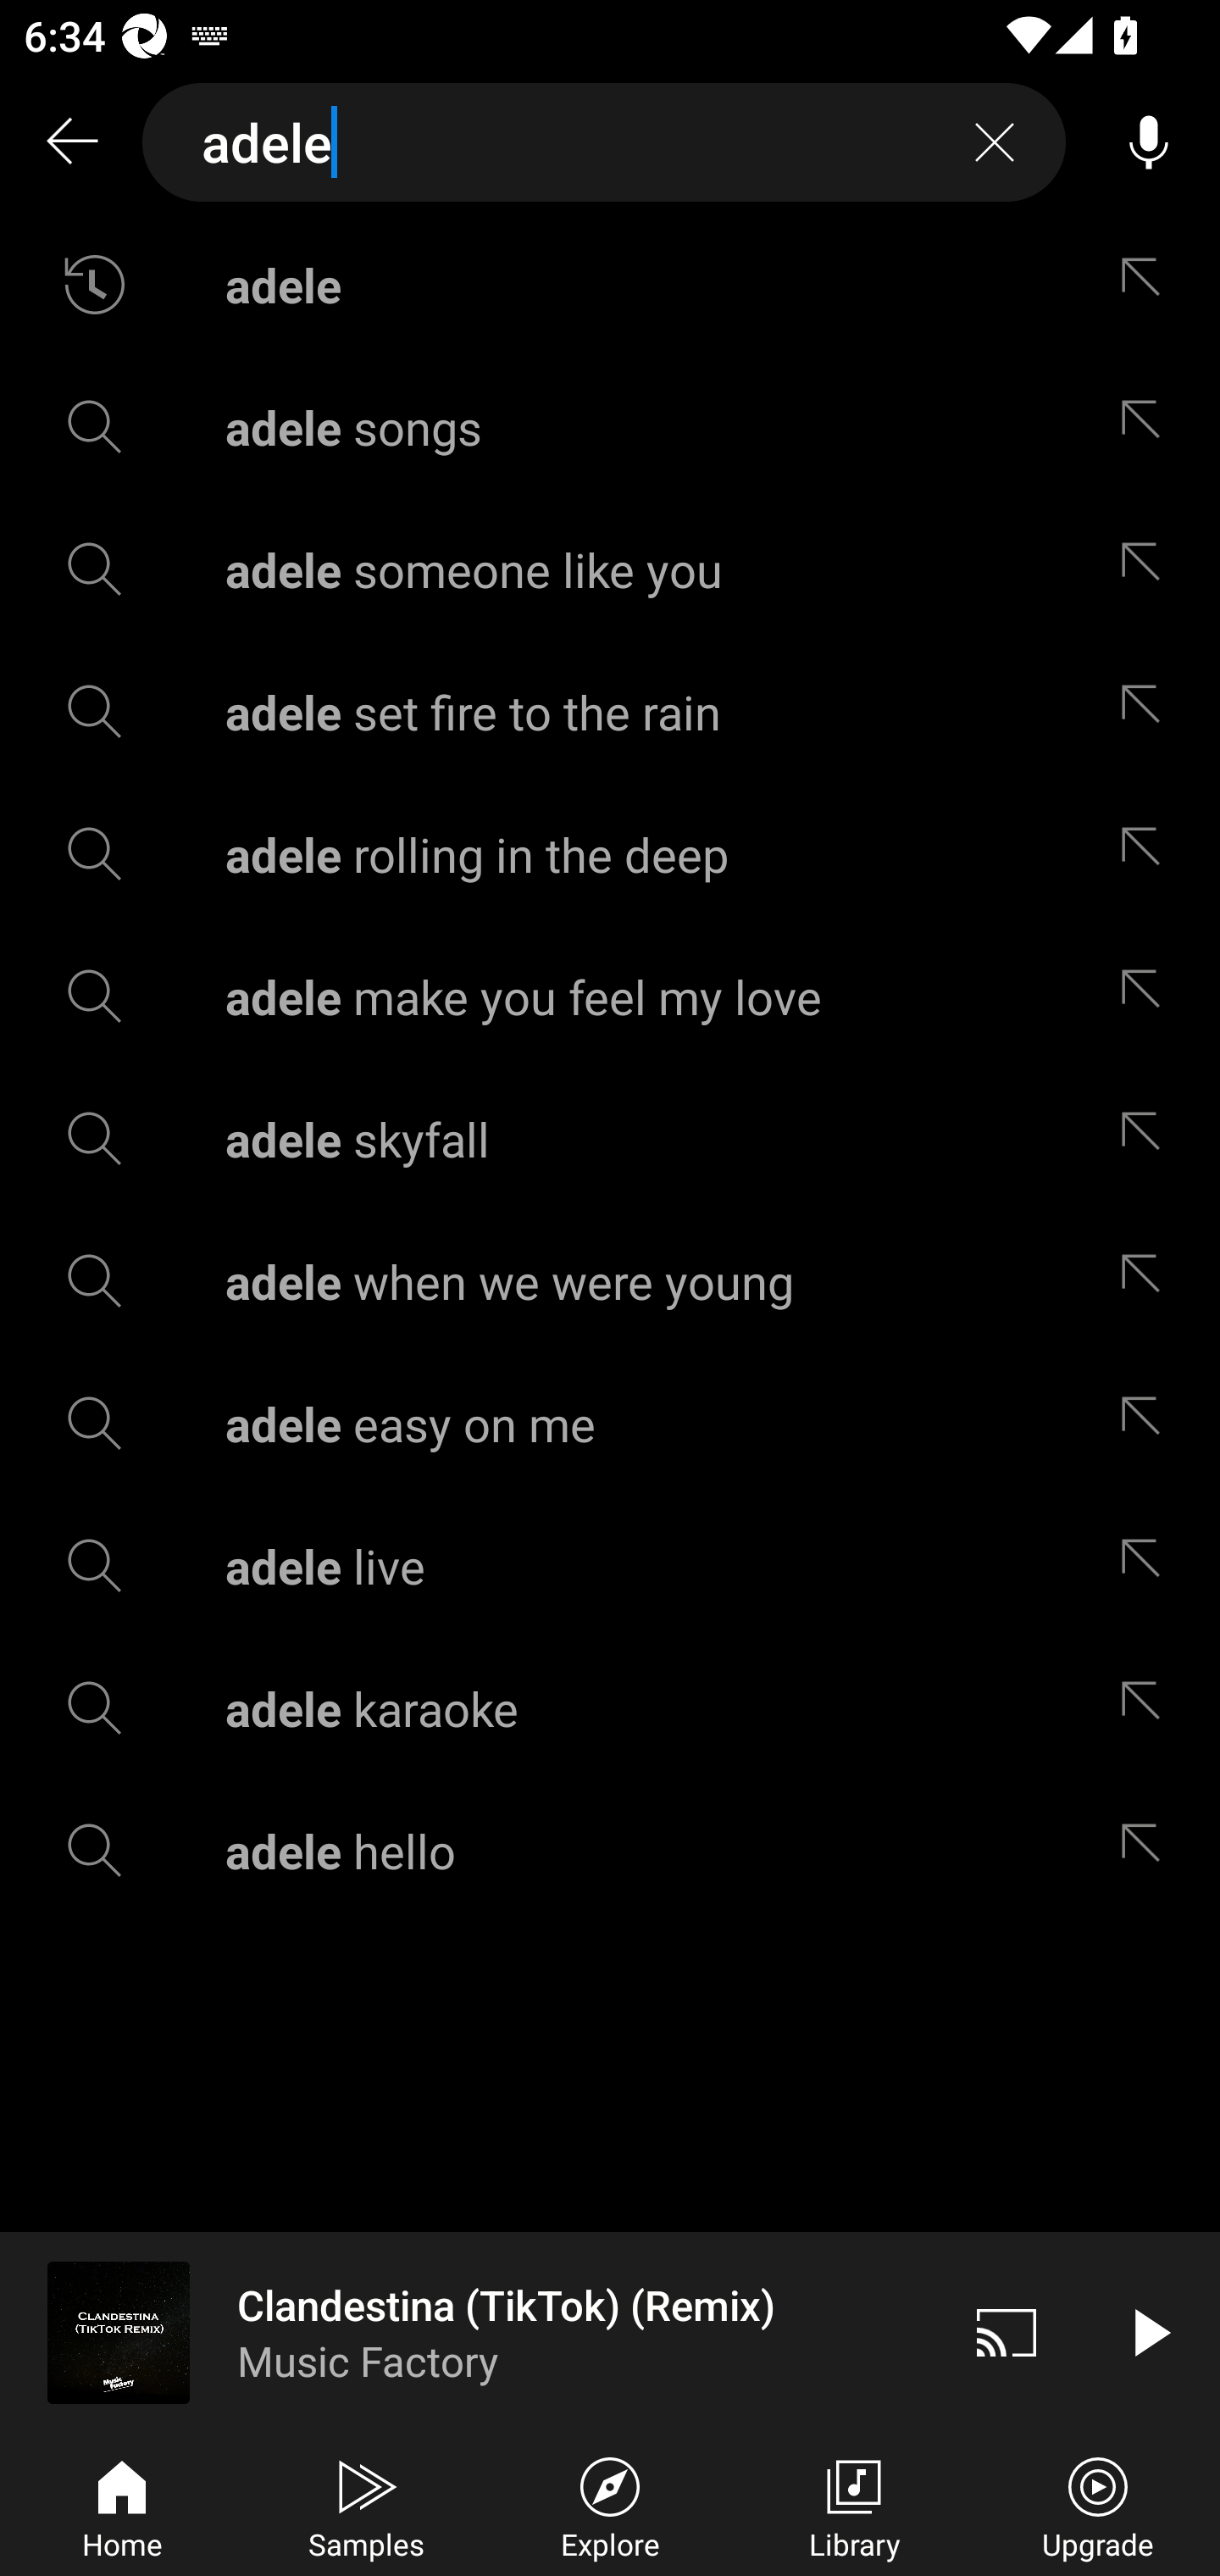 This screenshot has width=1220, height=2576. Describe the element at coordinates (366, 2505) in the screenshot. I see `Samples` at that location.